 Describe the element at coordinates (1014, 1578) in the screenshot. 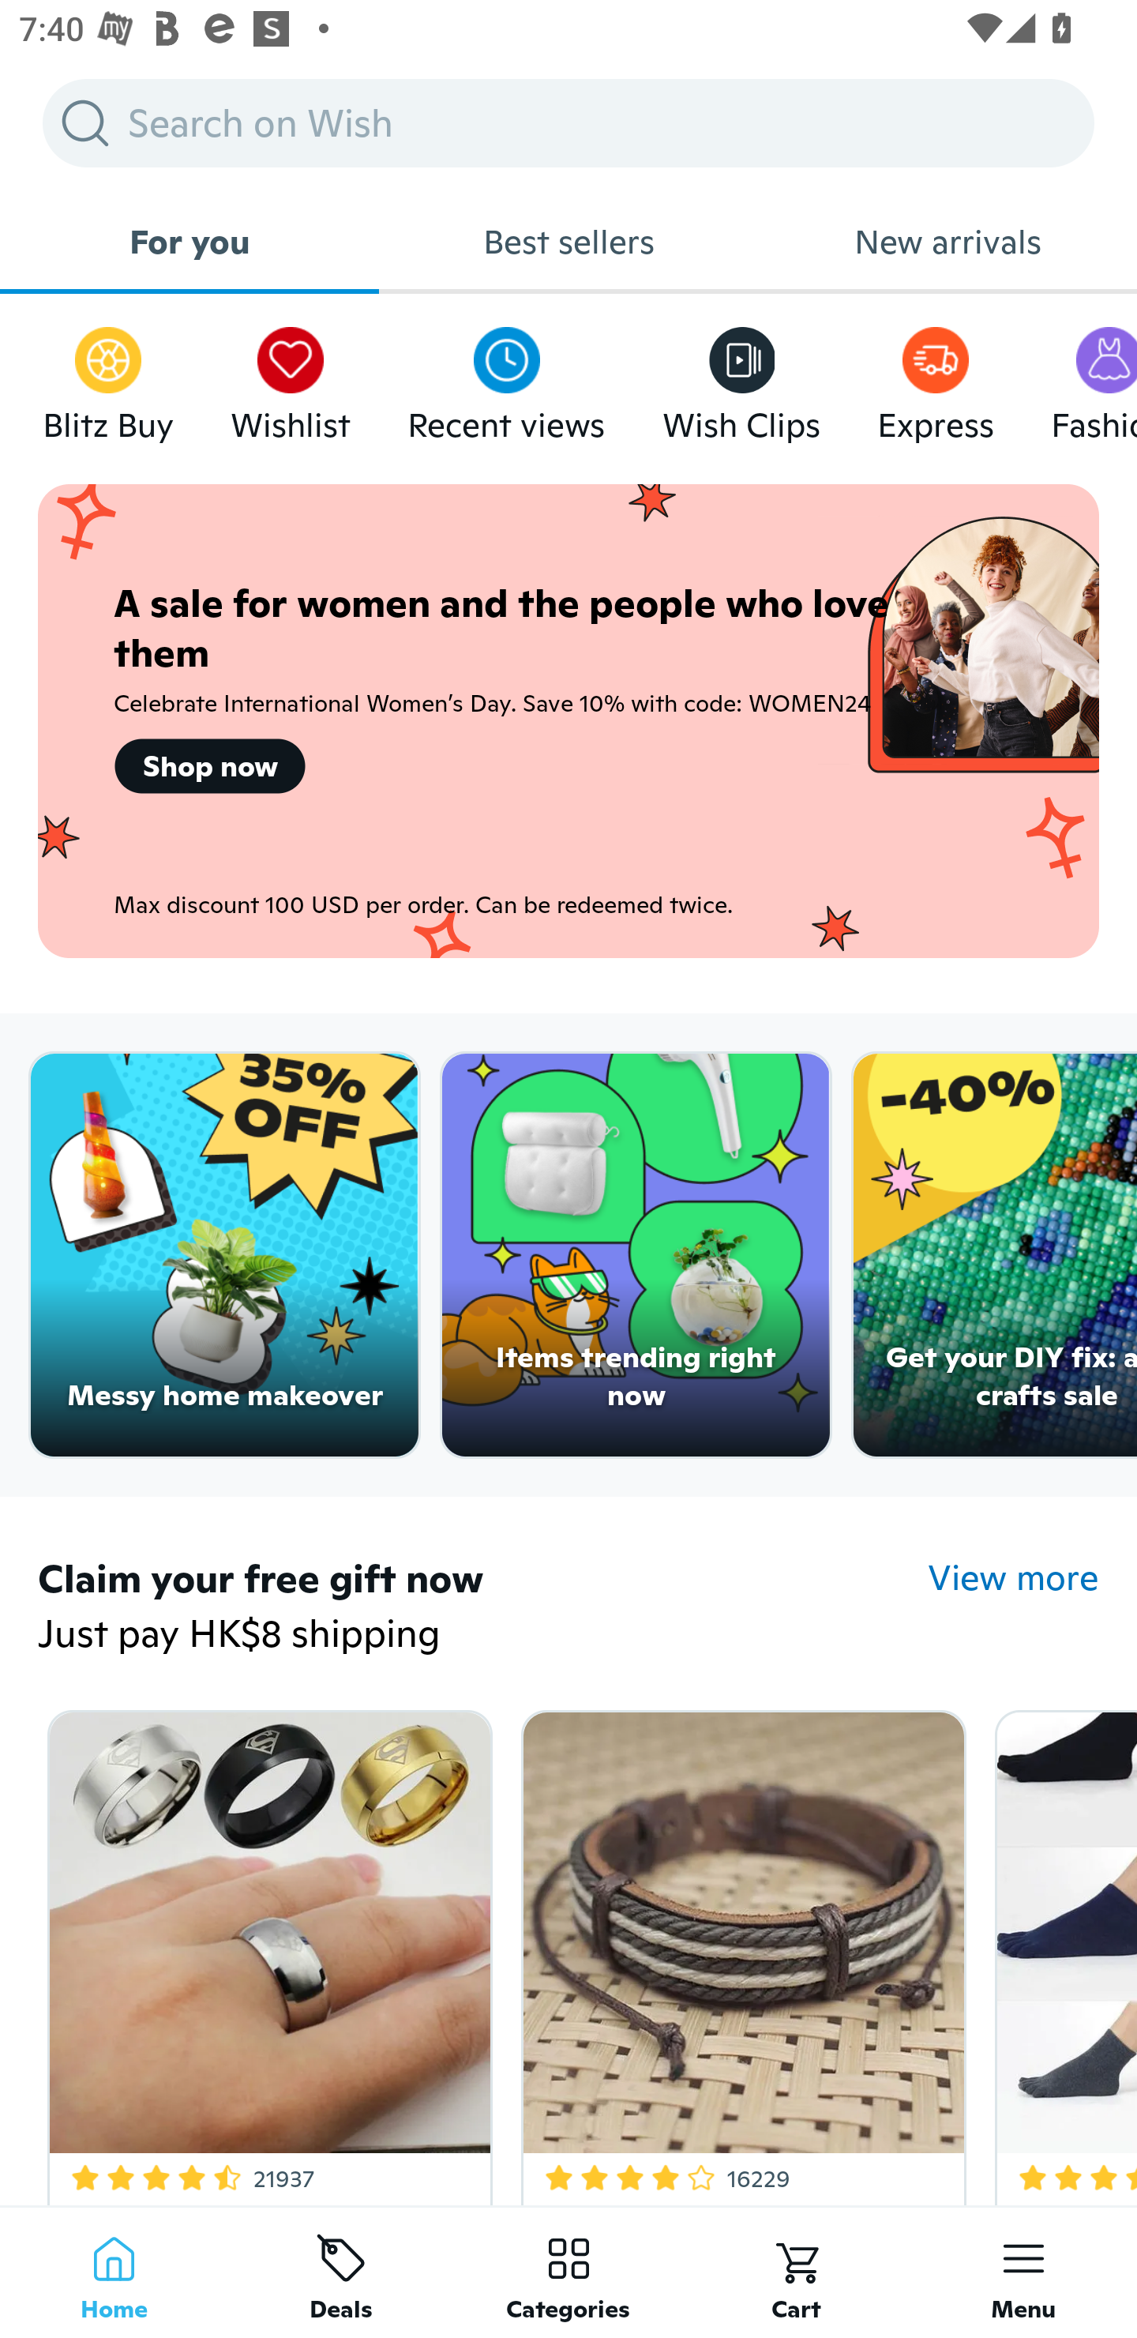

I see `View more` at that location.